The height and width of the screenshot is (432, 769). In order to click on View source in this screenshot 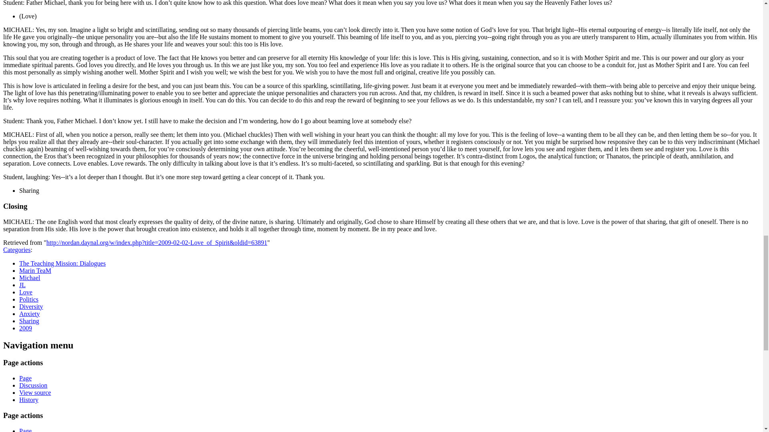, I will do `click(35, 393)`.